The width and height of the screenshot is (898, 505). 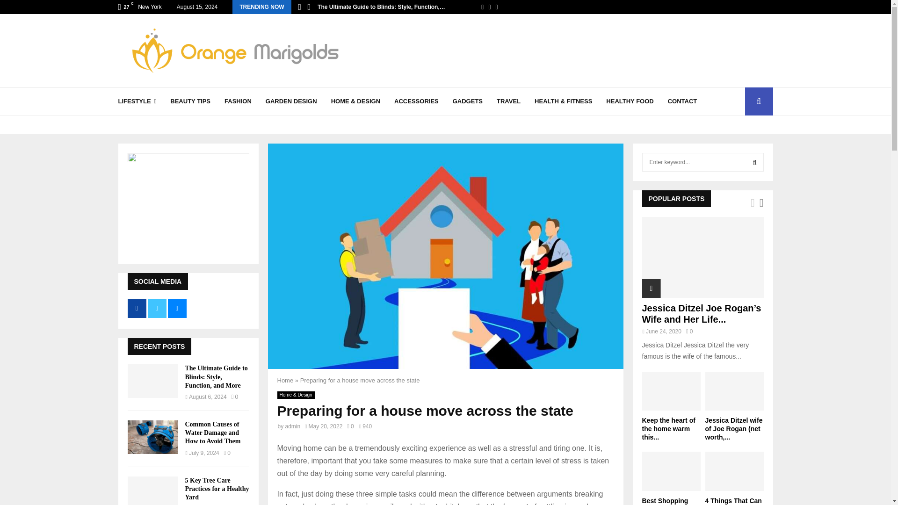 I want to click on The Ultimate Guide to Blinds: Style, Function, and More, so click(x=152, y=381).